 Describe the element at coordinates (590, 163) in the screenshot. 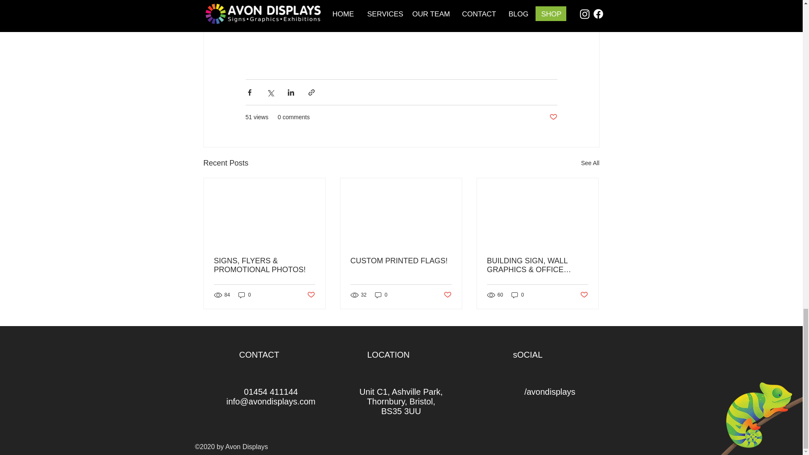

I see `See All` at that location.